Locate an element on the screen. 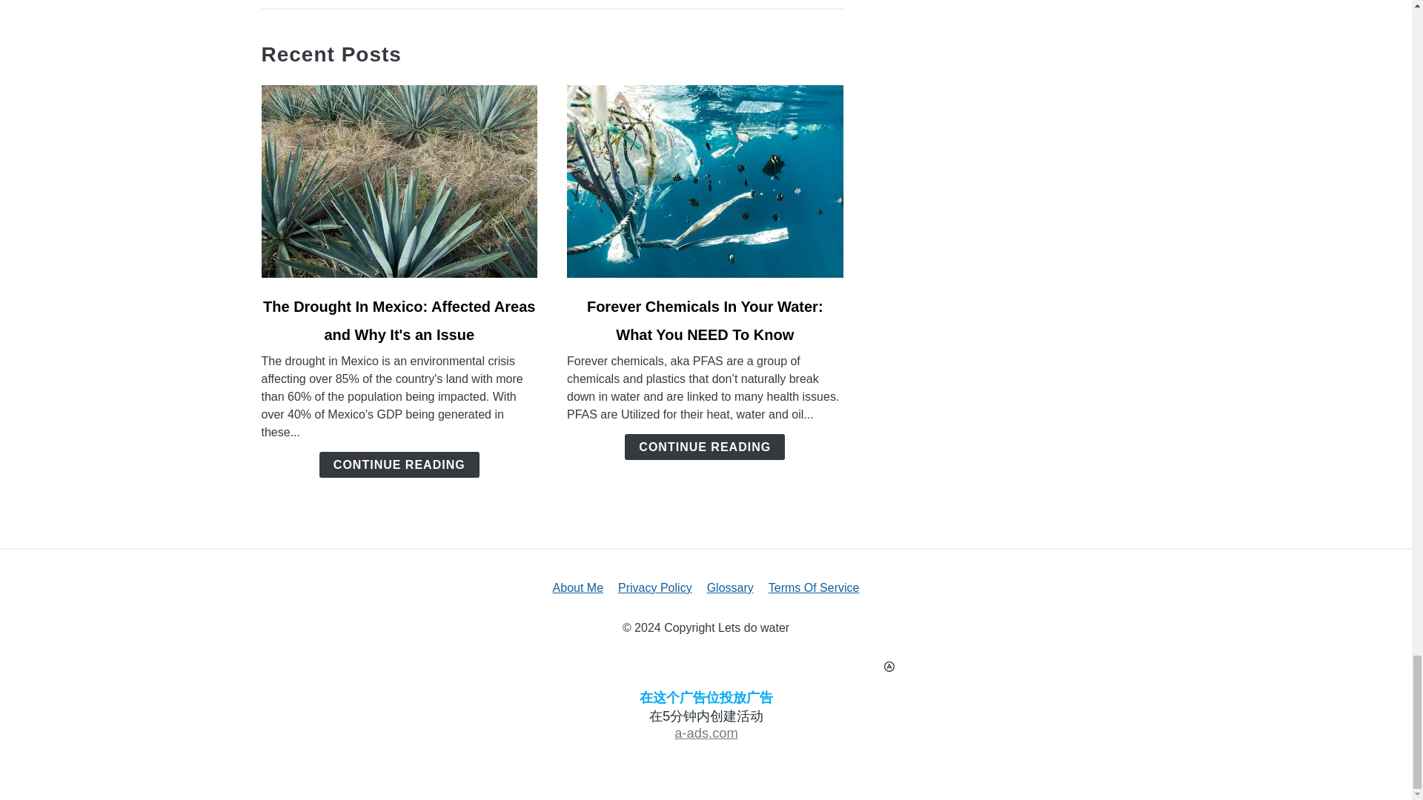  Forever Chemicals In Your Water: What You NEED To Know is located at coordinates (705, 320).